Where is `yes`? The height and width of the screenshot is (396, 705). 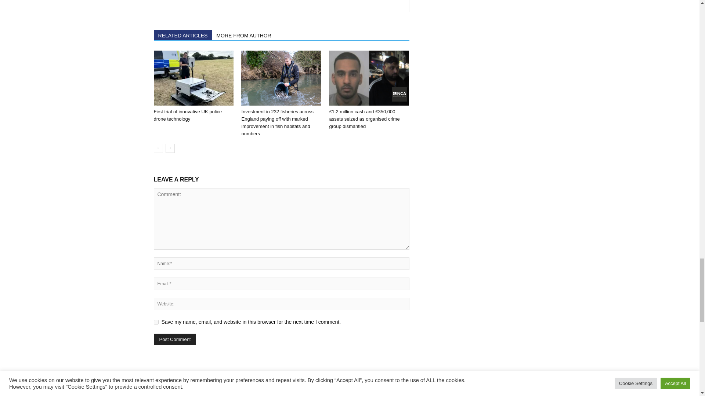 yes is located at coordinates (156, 322).